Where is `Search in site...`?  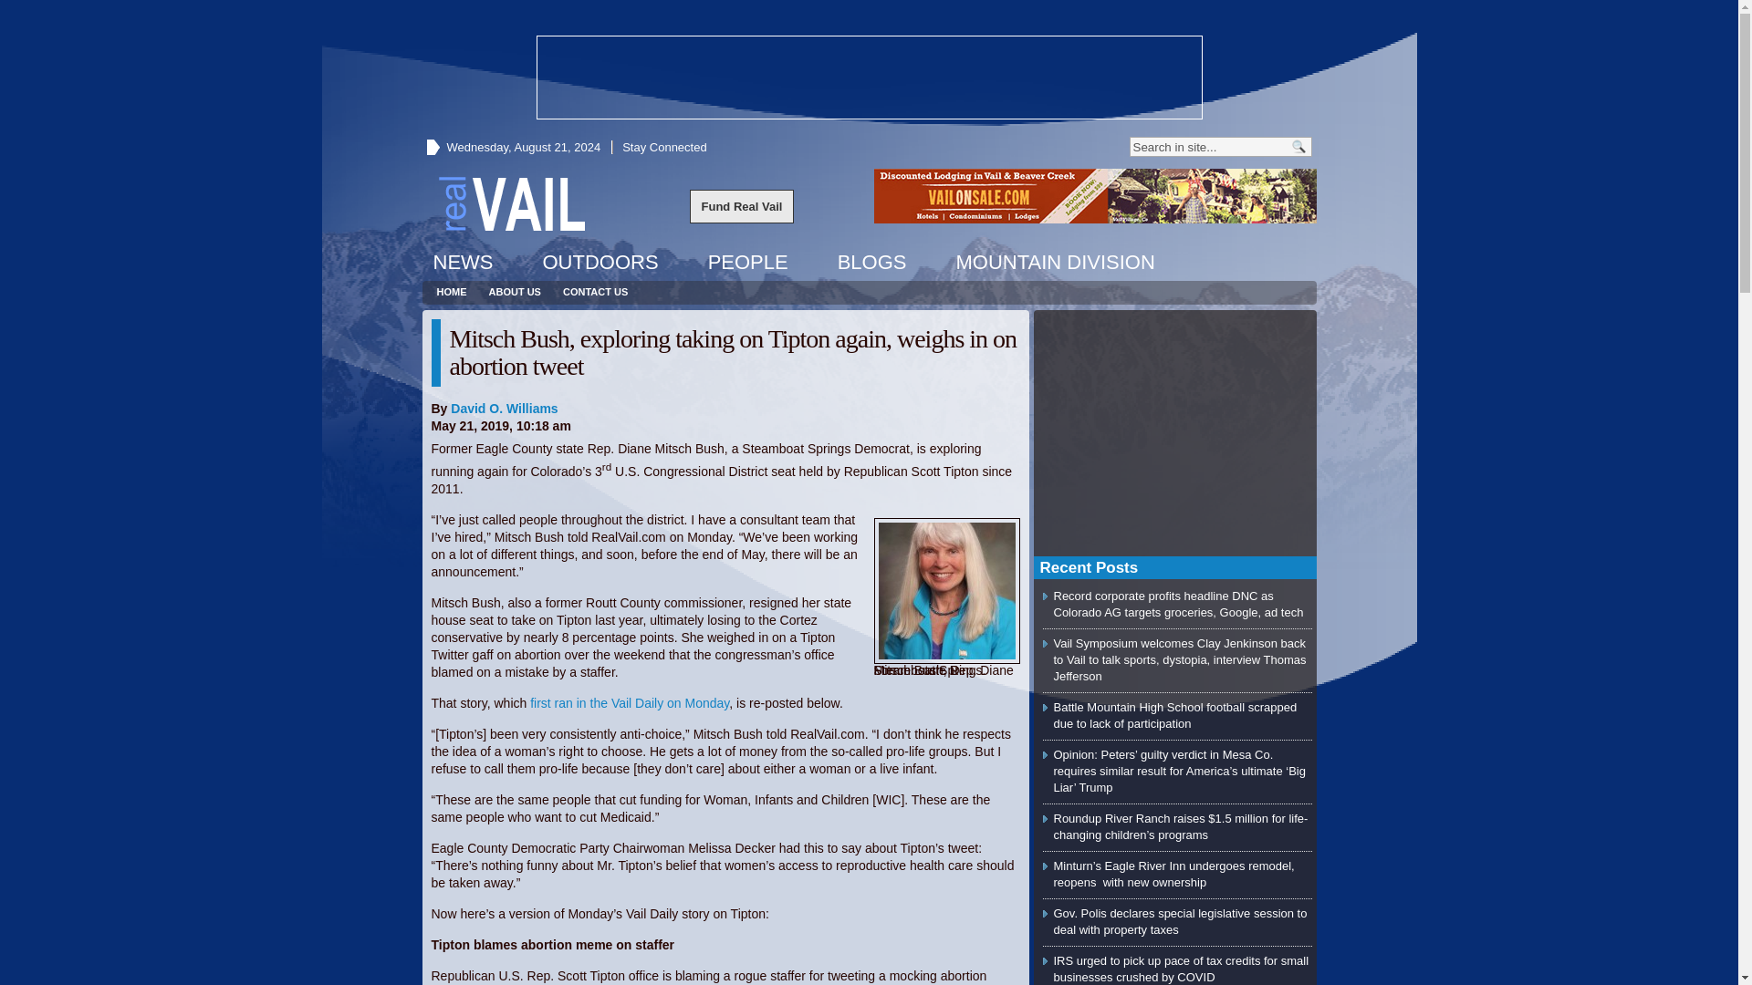
Search in site... is located at coordinates (1208, 146).